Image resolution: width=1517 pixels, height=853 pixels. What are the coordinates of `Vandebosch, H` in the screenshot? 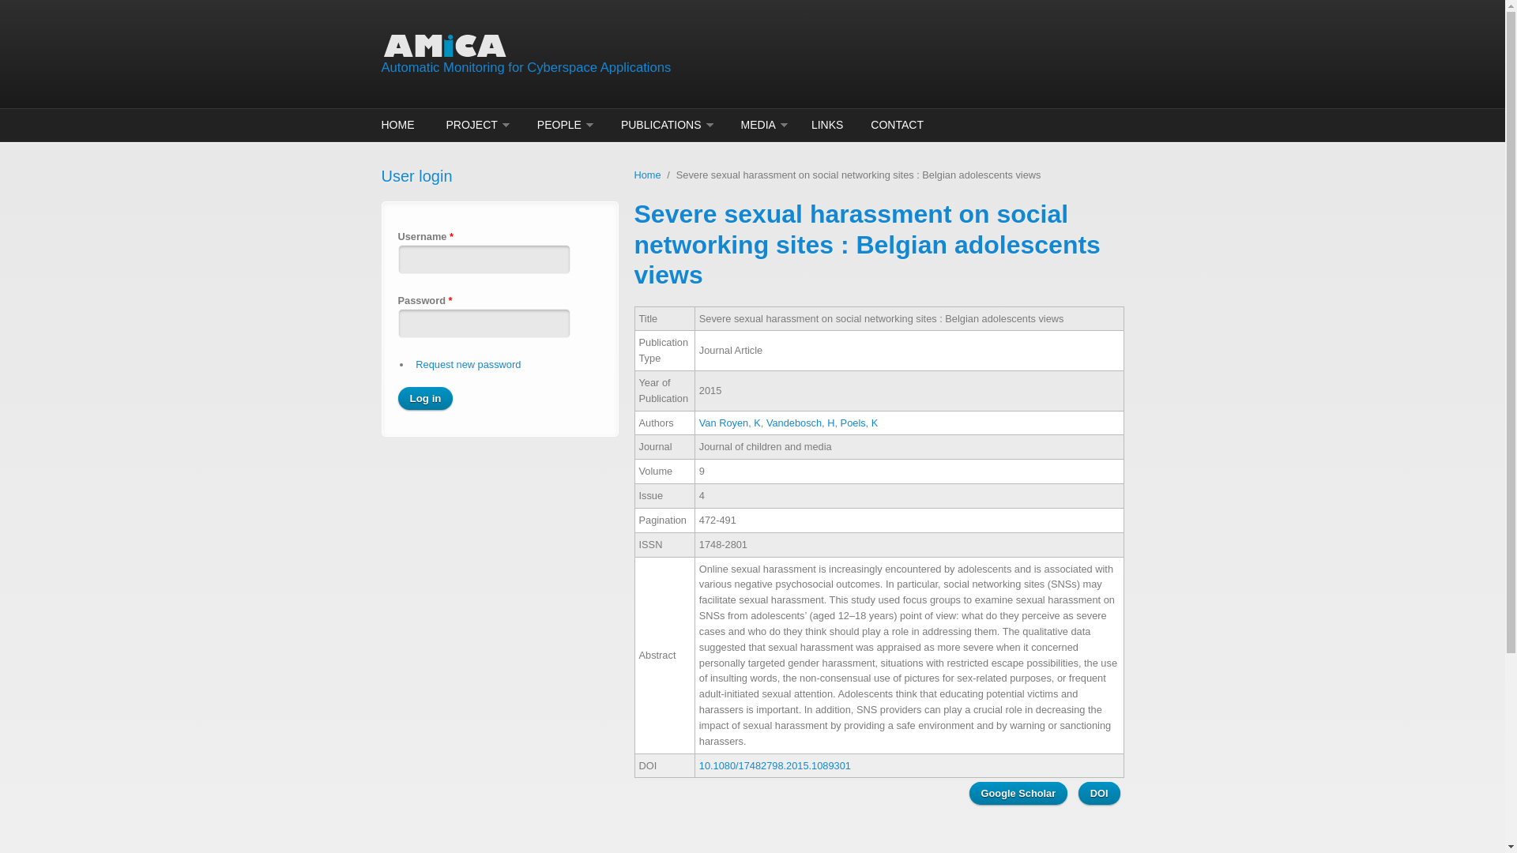 It's located at (801, 423).